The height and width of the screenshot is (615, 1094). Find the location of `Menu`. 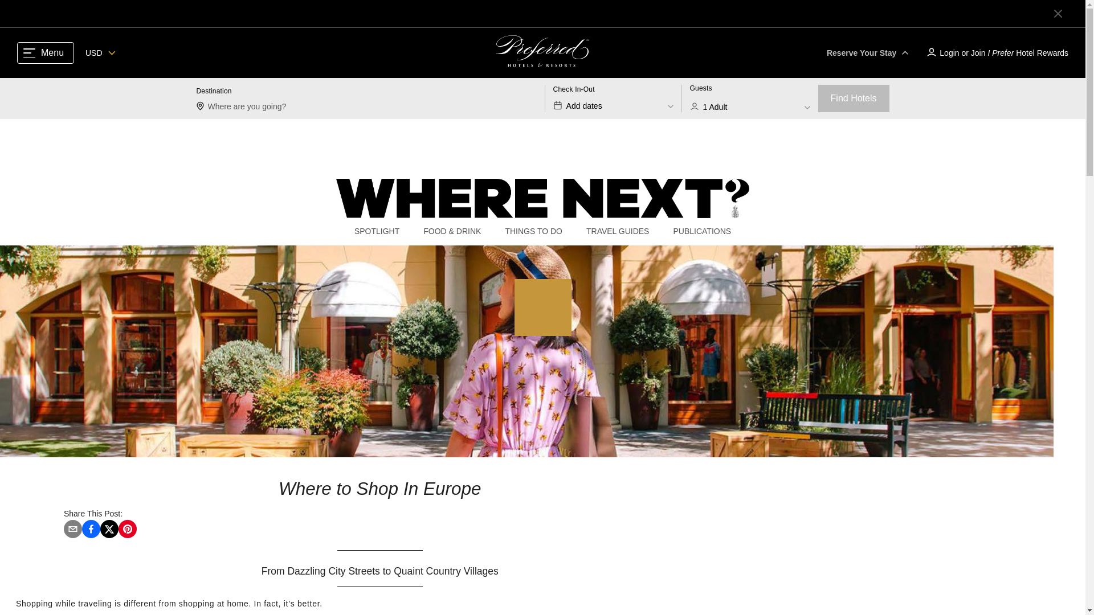

Menu is located at coordinates (46, 53).